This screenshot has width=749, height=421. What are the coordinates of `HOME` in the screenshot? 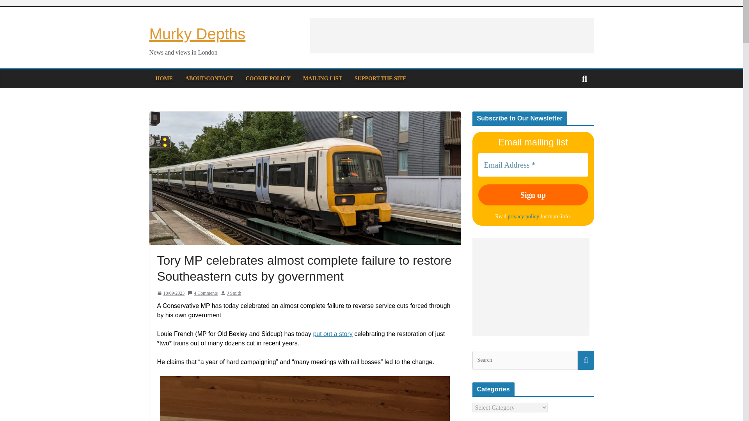 It's located at (163, 79).